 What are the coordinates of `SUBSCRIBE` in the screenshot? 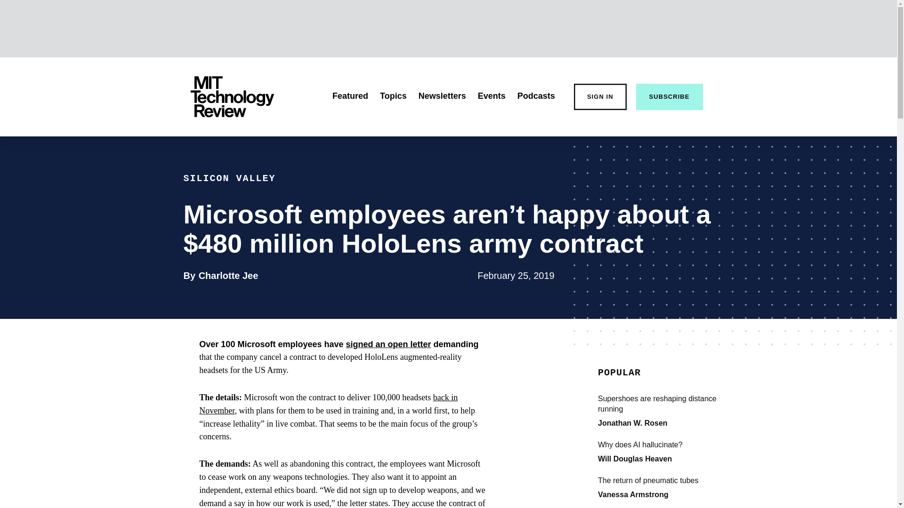 It's located at (668, 480).